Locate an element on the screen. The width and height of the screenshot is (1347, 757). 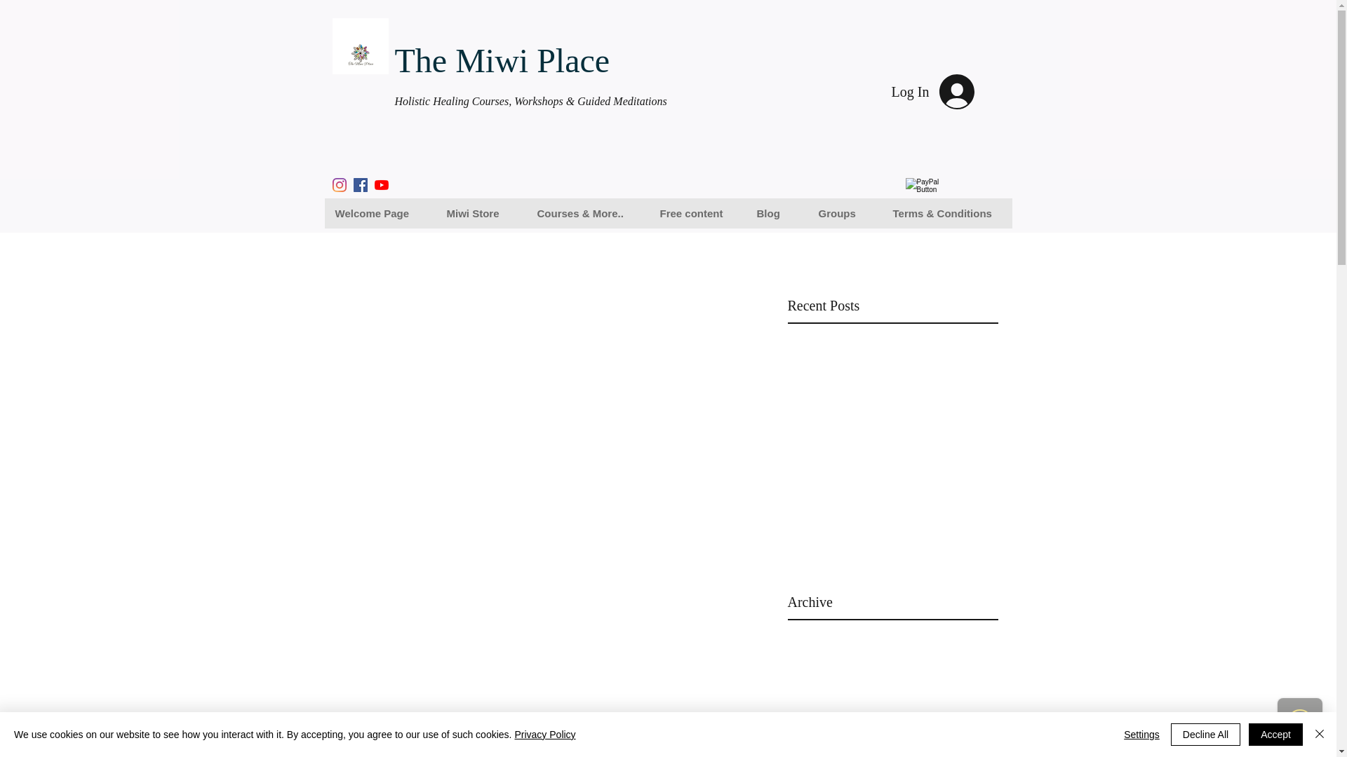
Blog is located at coordinates (777, 213).